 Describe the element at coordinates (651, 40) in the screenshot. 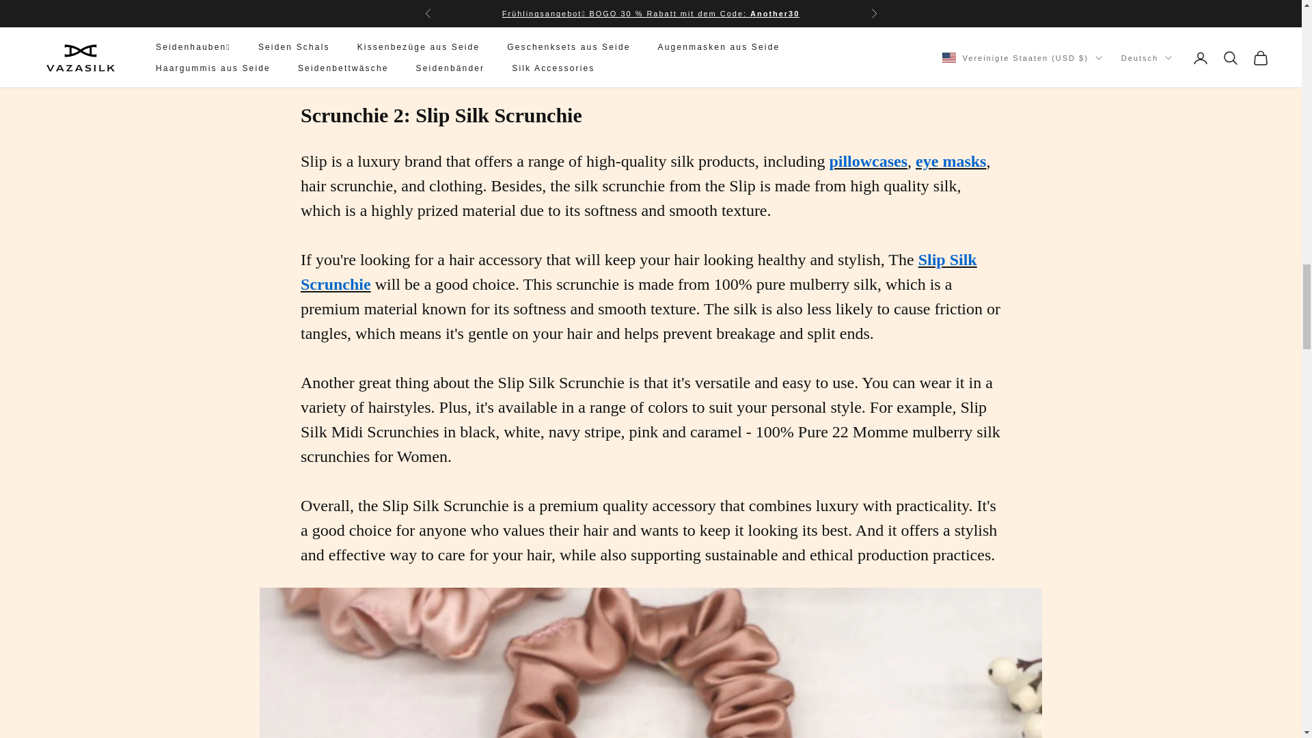

I see `Lilysilk Silk Bonnet` at that location.